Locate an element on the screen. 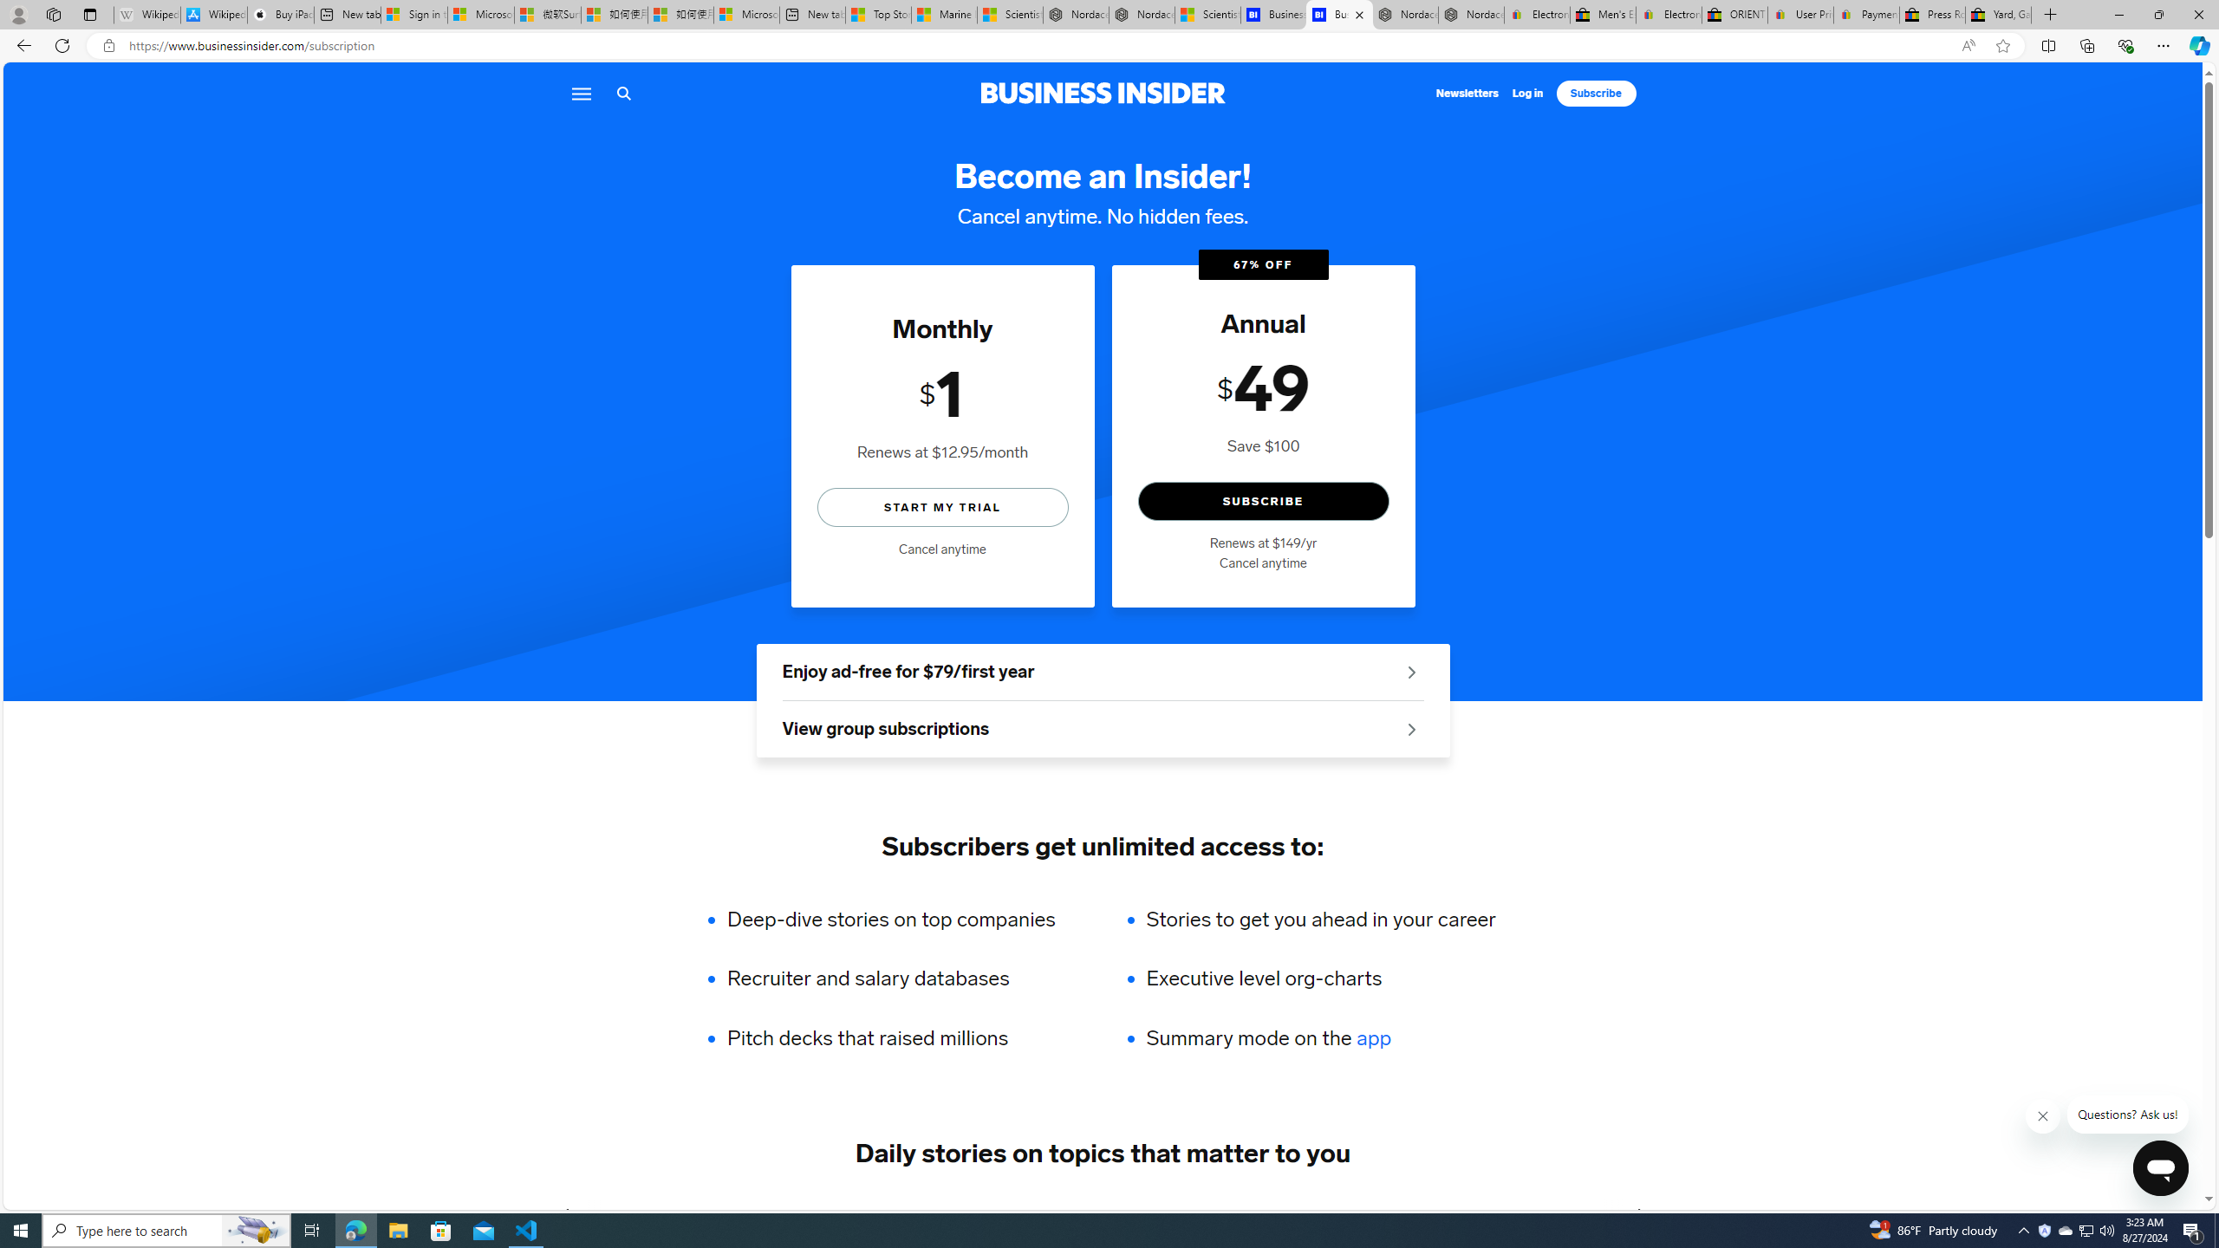 The image size is (2219, 1248). Go to the search page. is located at coordinates (623, 94).